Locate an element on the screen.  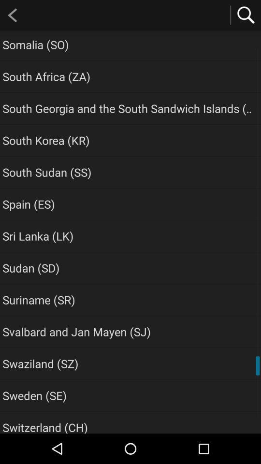
select the app above south sudan (ss) item is located at coordinates (46, 140).